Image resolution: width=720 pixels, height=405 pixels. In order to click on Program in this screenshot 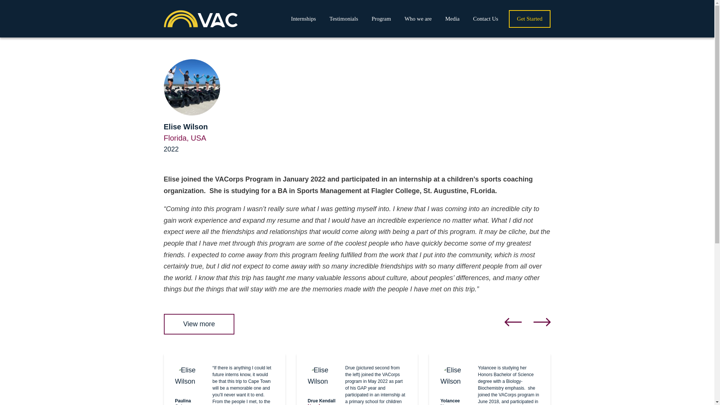, I will do `click(381, 19)`.